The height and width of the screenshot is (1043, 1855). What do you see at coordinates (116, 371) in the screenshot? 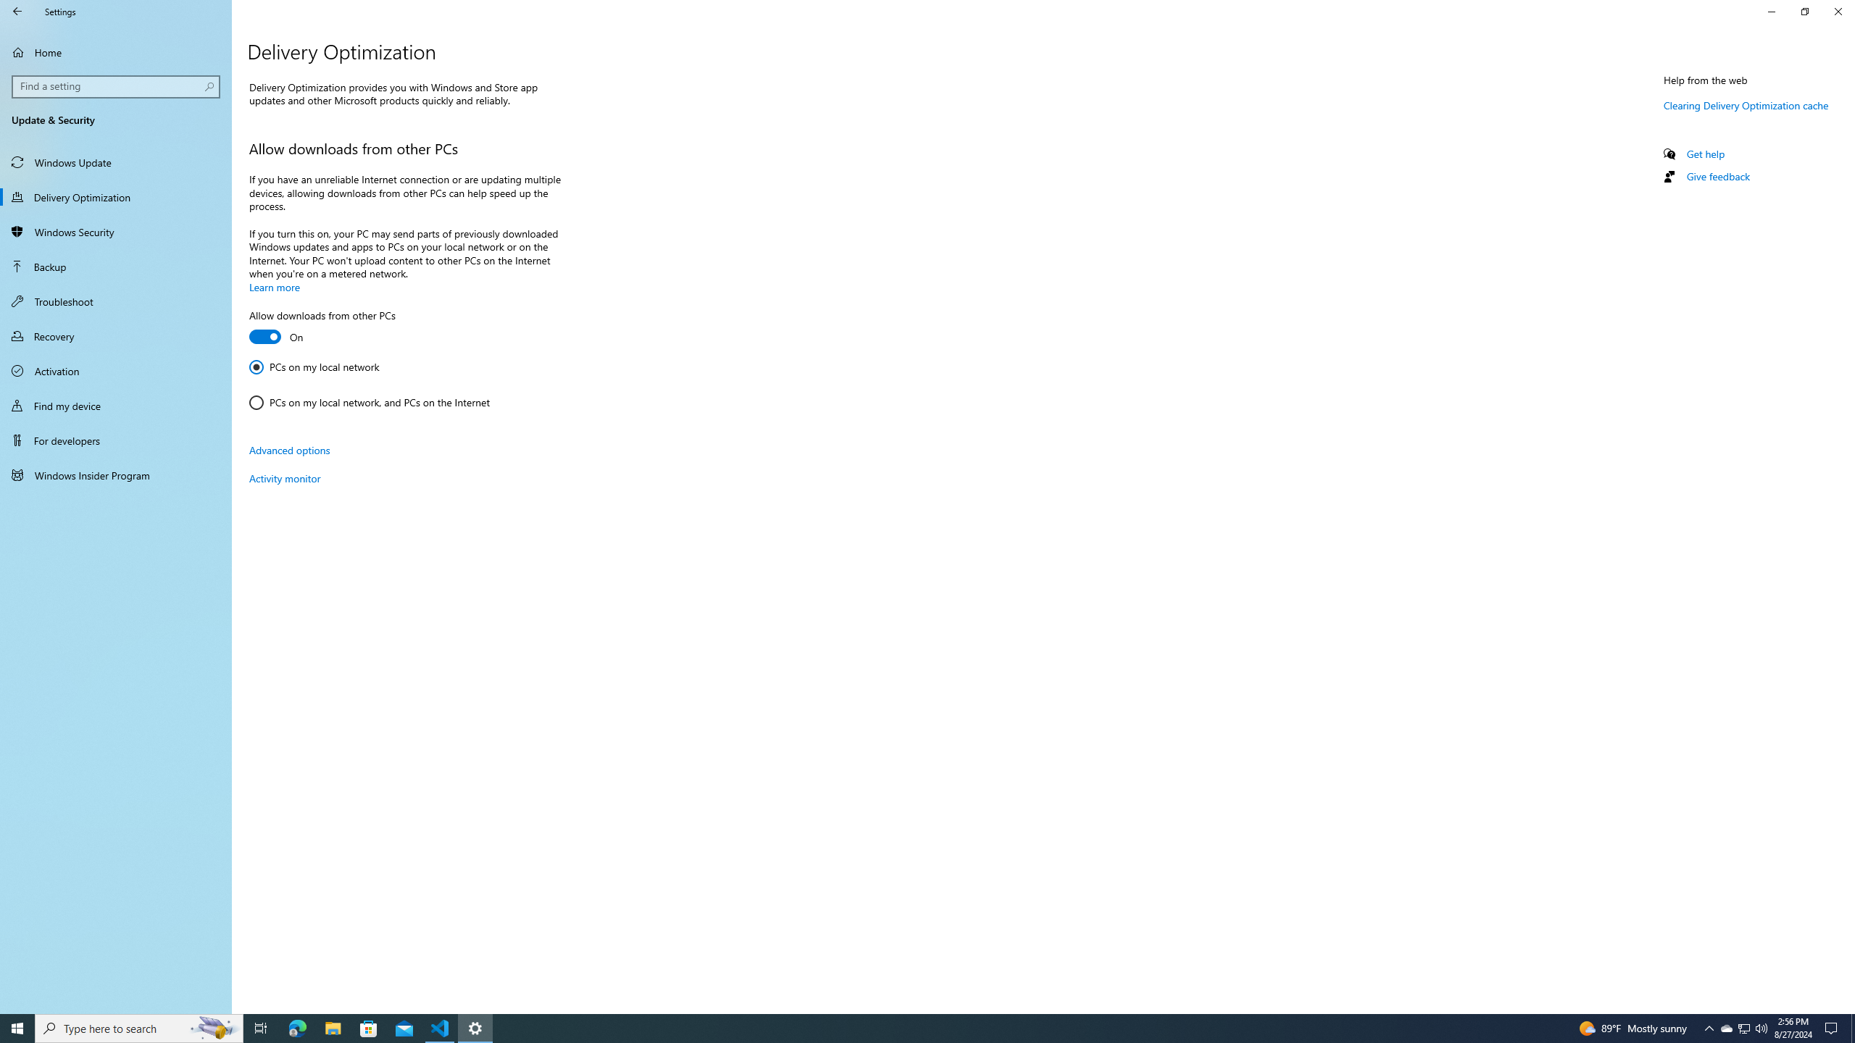
I see `Activation` at bounding box center [116, 371].